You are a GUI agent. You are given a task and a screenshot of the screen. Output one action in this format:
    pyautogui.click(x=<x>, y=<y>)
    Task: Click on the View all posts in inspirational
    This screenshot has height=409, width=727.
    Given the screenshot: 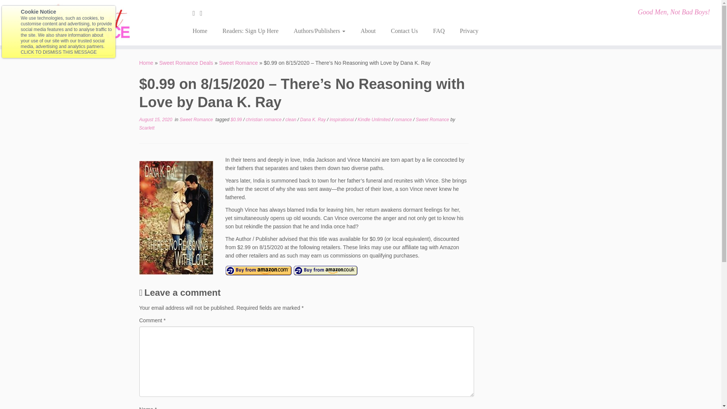 What is the action you would take?
    pyautogui.click(x=342, y=119)
    